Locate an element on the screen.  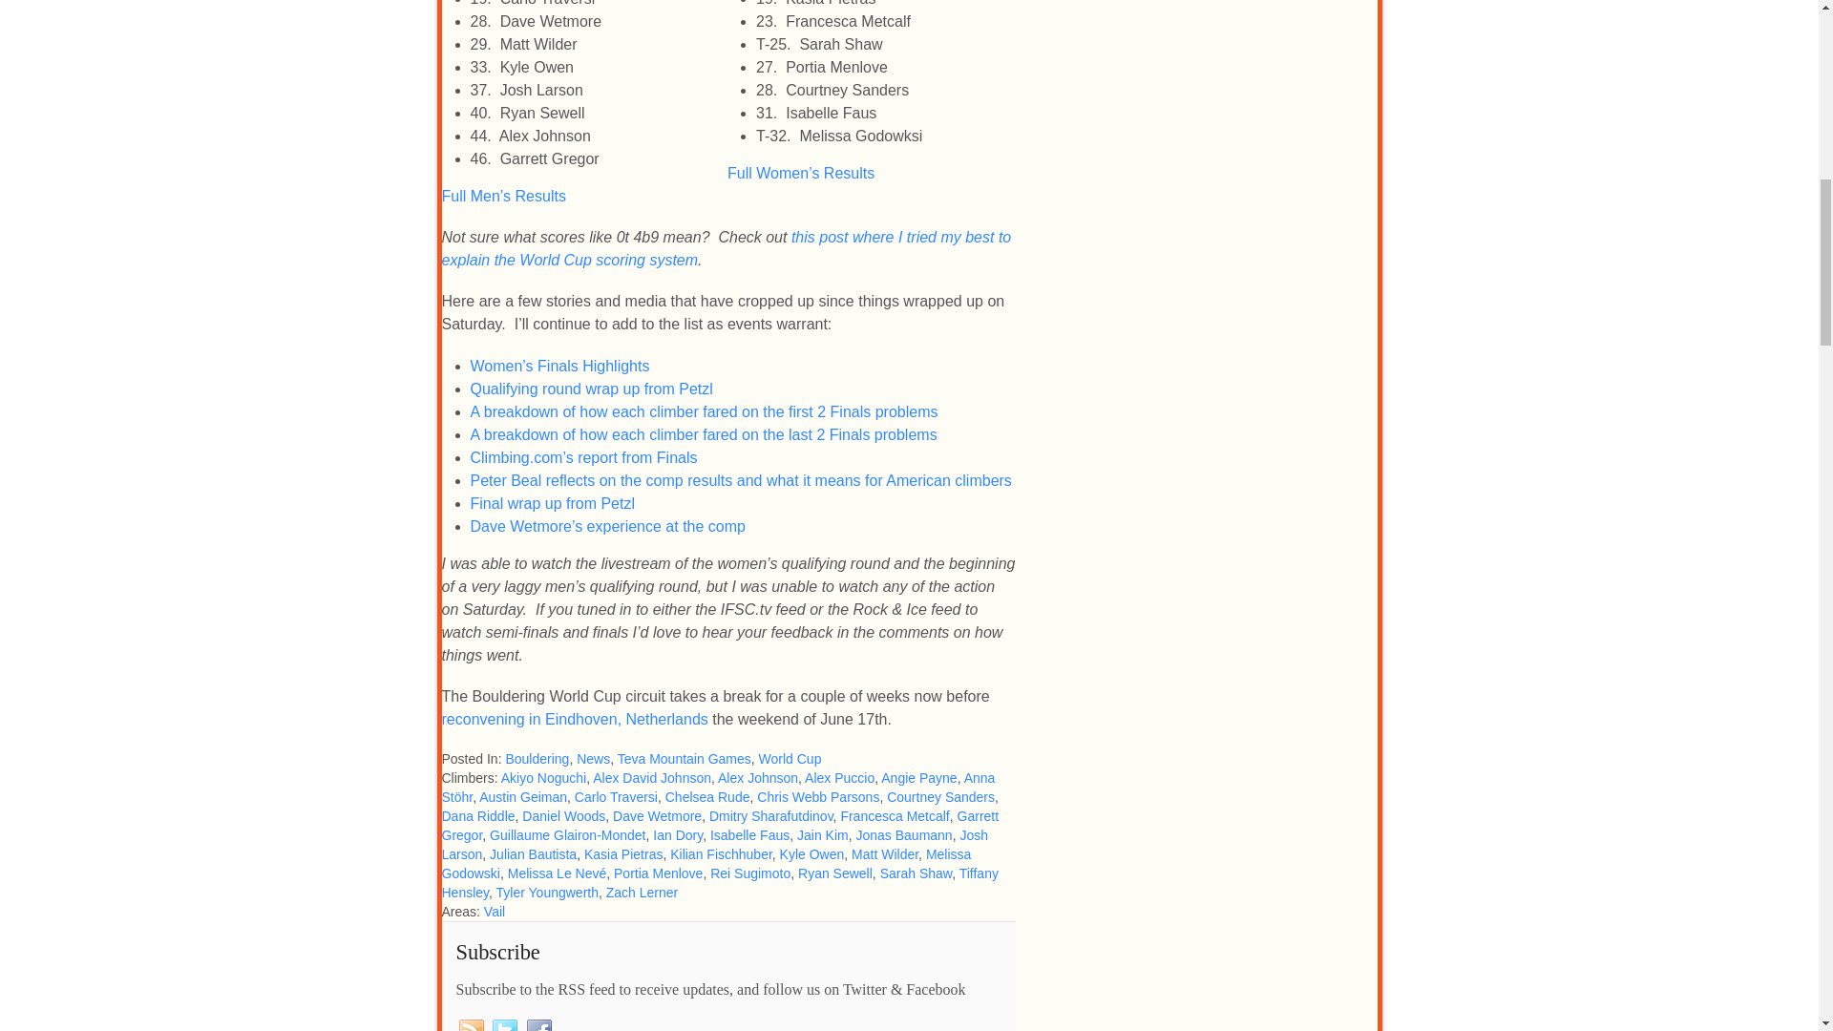
Teva Mountain Games is located at coordinates (685, 759).